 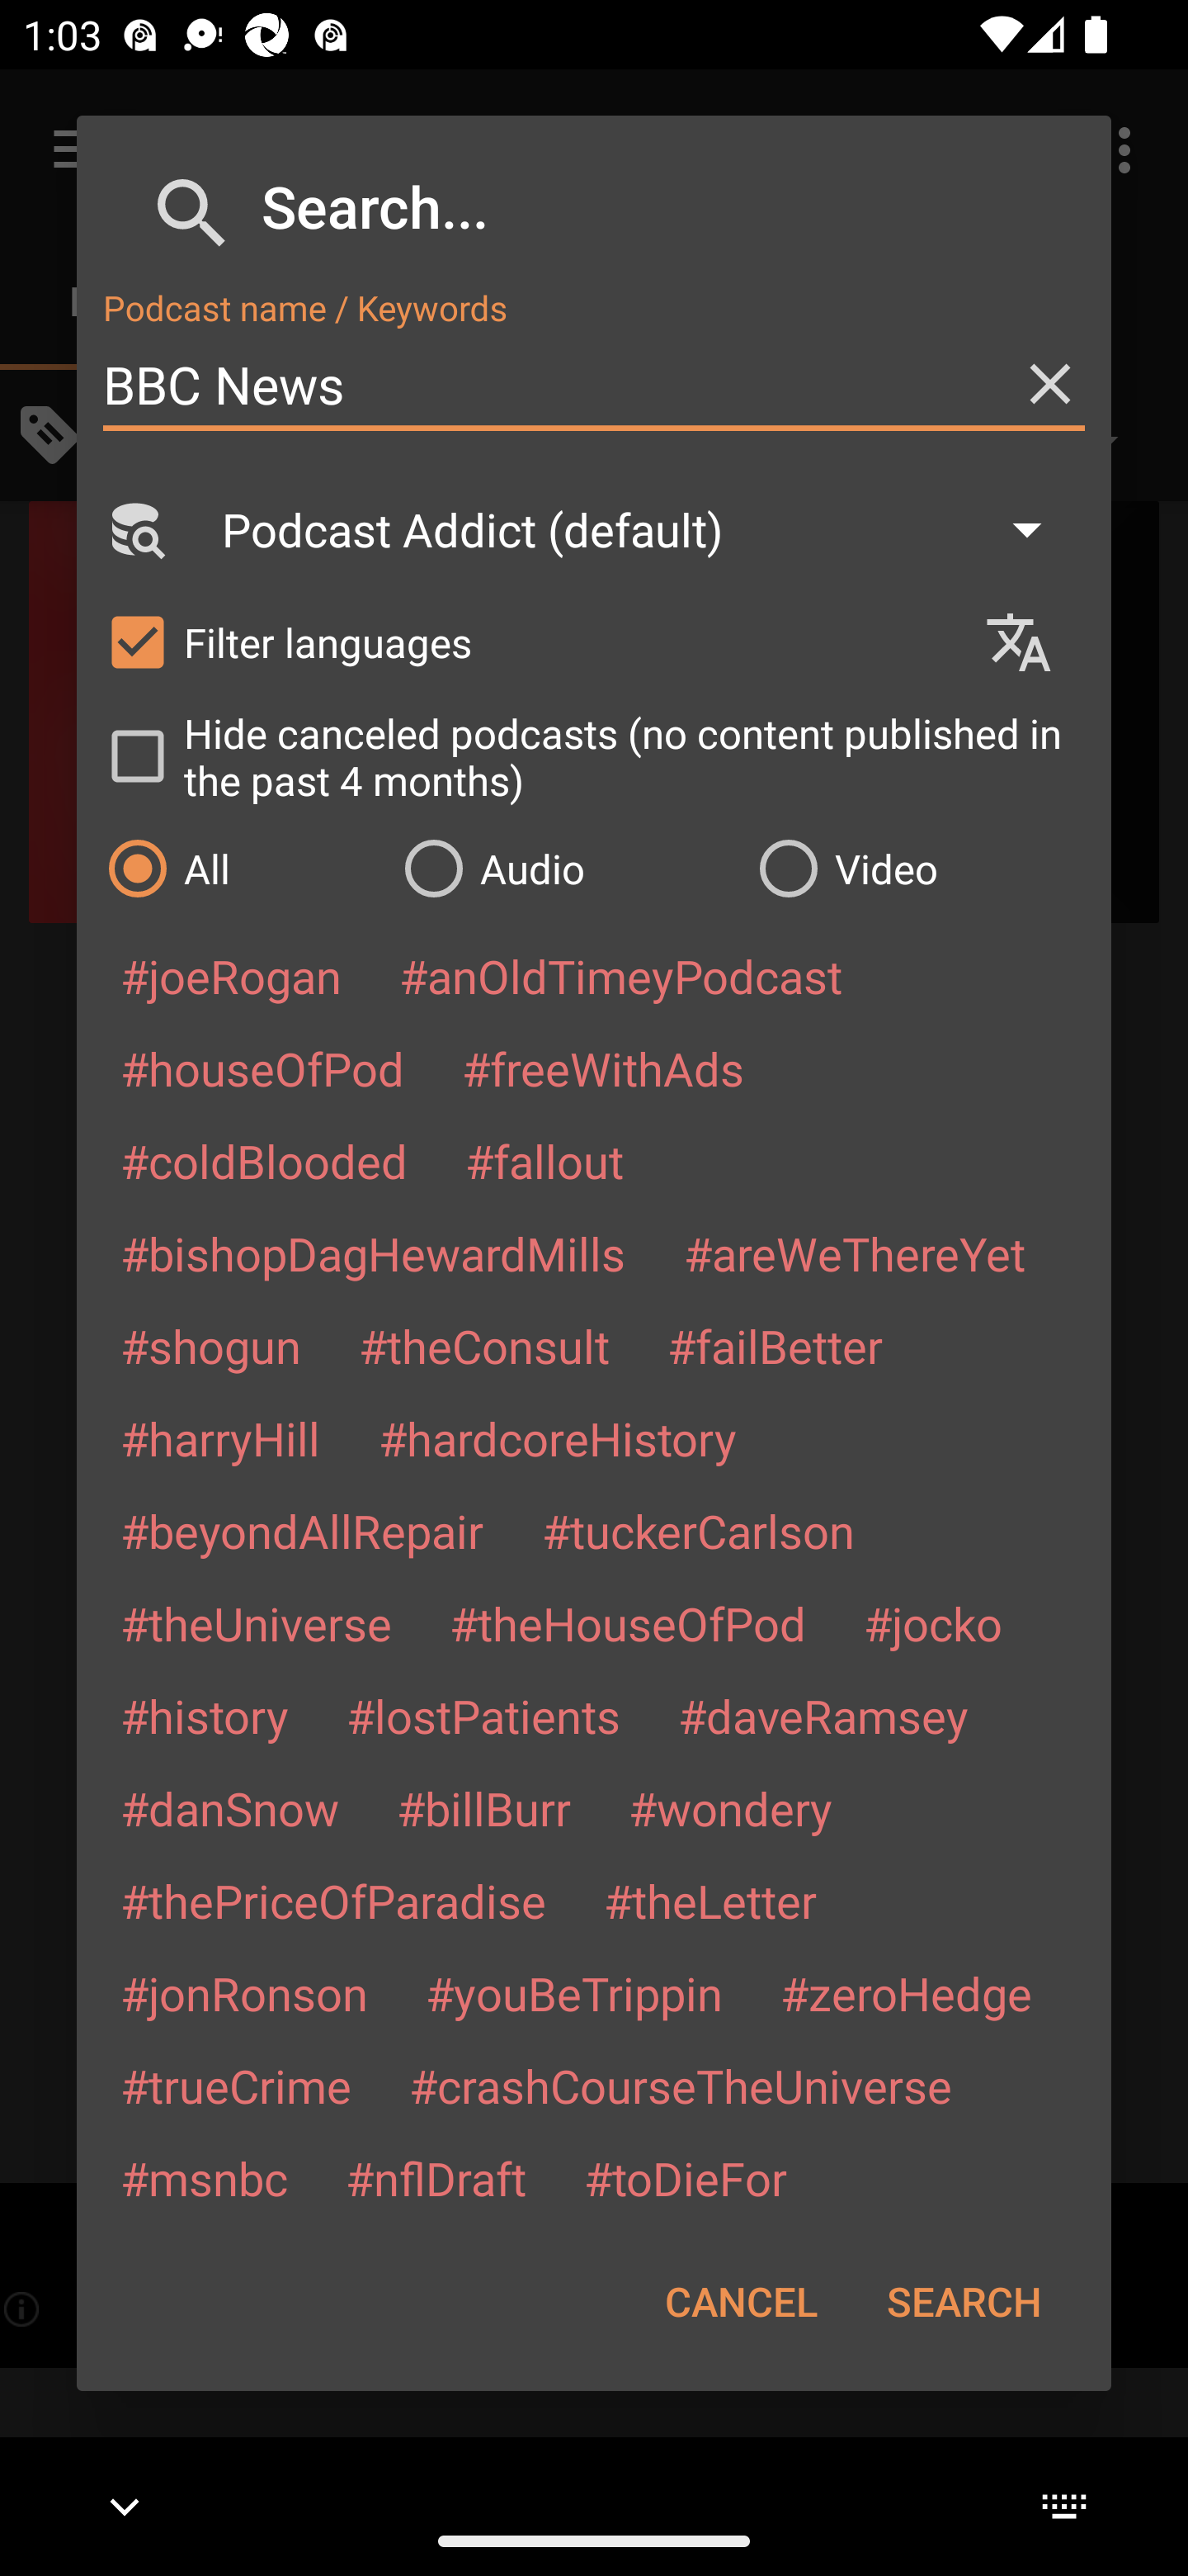 I want to click on #theLetter, so click(x=709, y=1901).